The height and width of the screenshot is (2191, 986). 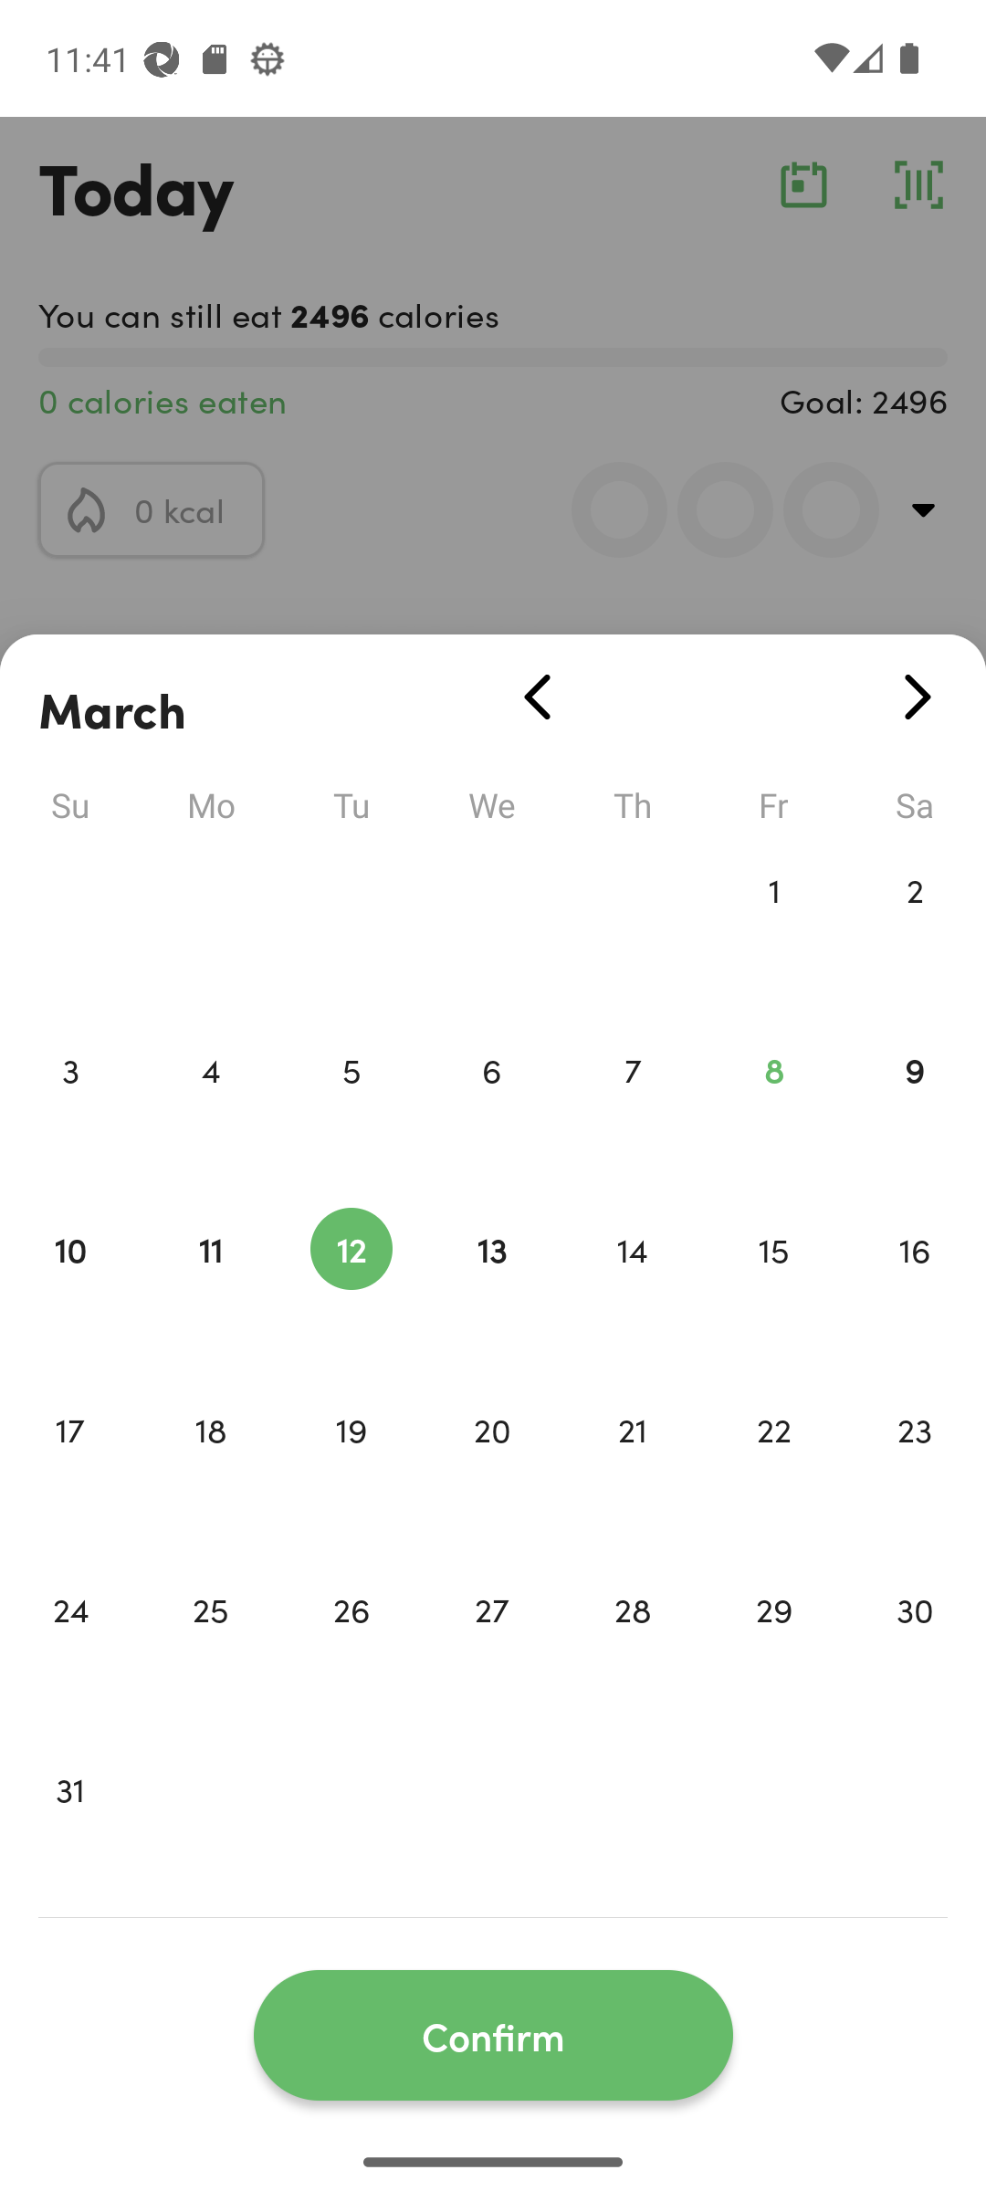 What do you see at coordinates (70, 1828) in the screenshot?
I see `31` at bounding box center [70, 1828].